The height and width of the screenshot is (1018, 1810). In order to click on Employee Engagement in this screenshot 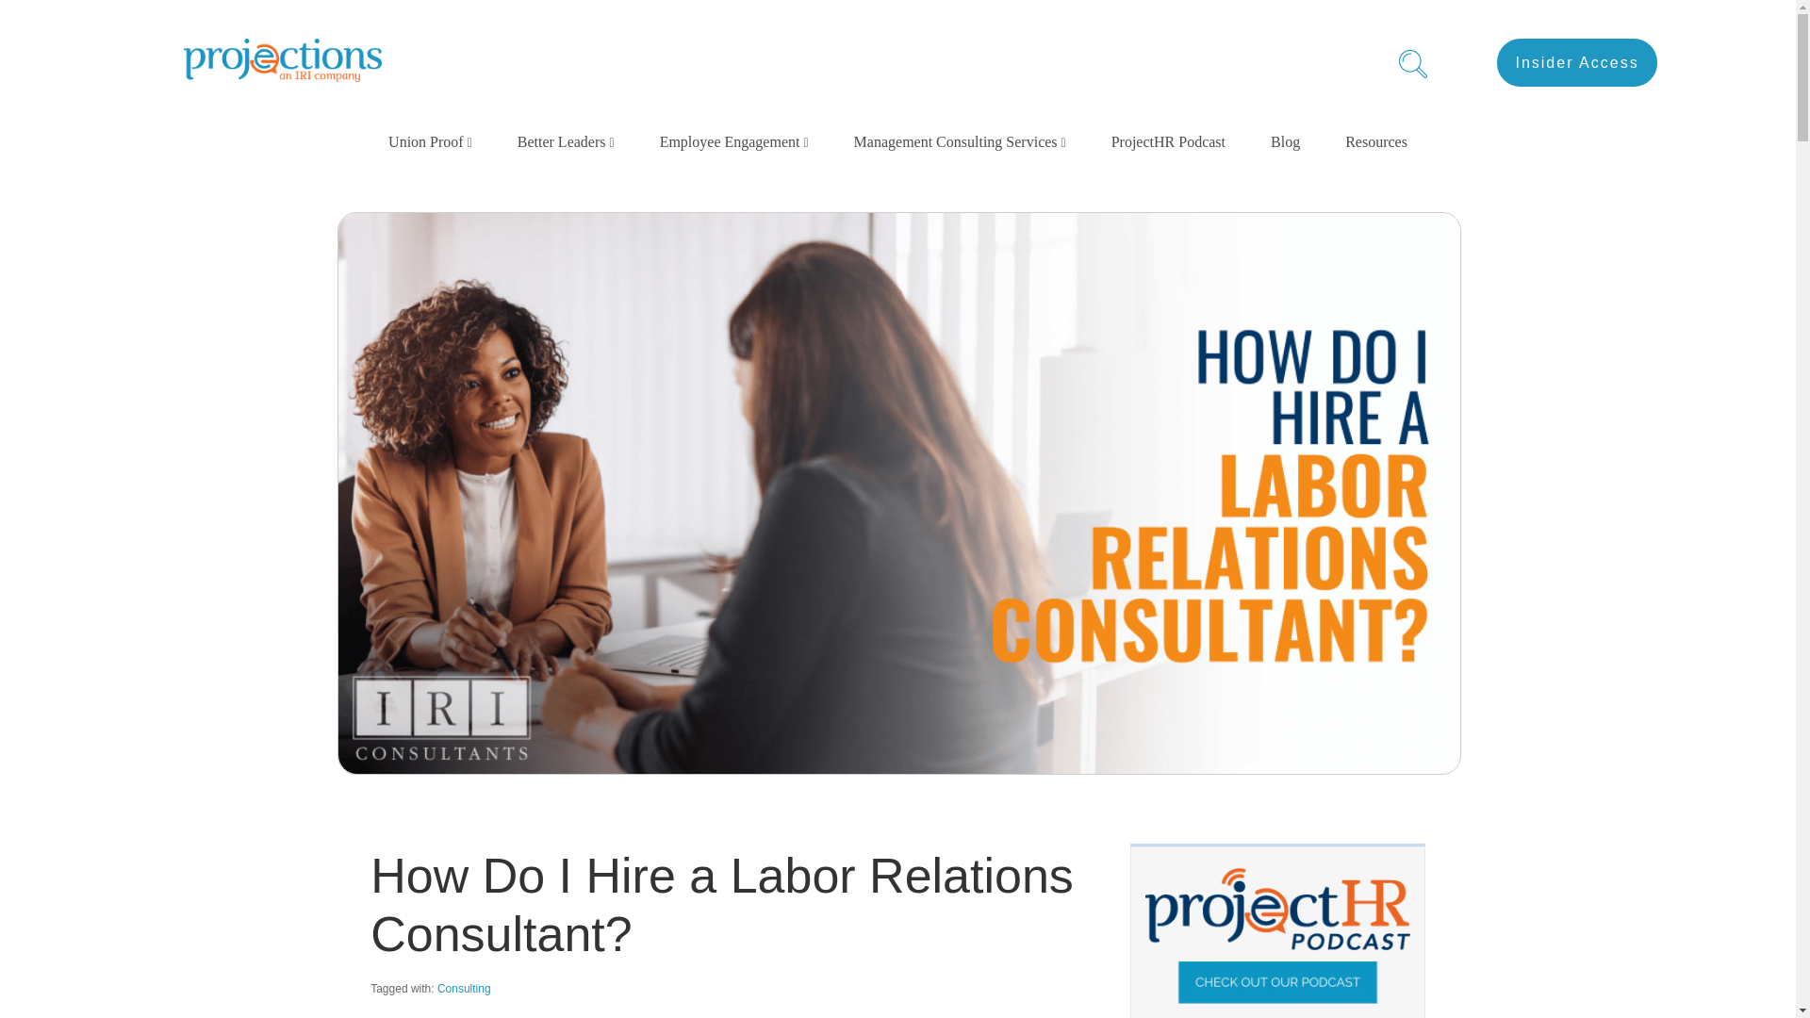, I will do `click(733, 141)`.